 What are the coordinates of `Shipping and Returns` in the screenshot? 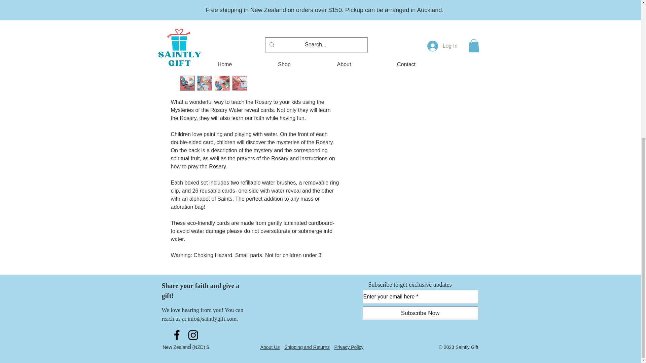 It's located at (307, 347).